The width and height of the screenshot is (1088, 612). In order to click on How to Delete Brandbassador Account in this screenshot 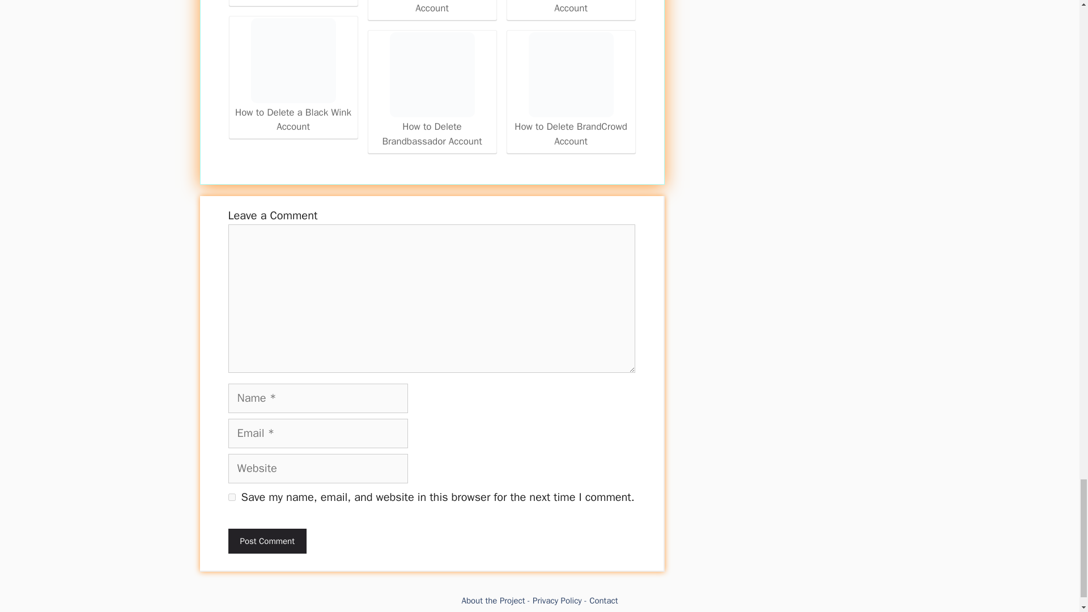, I will do `click(432, 91)`.